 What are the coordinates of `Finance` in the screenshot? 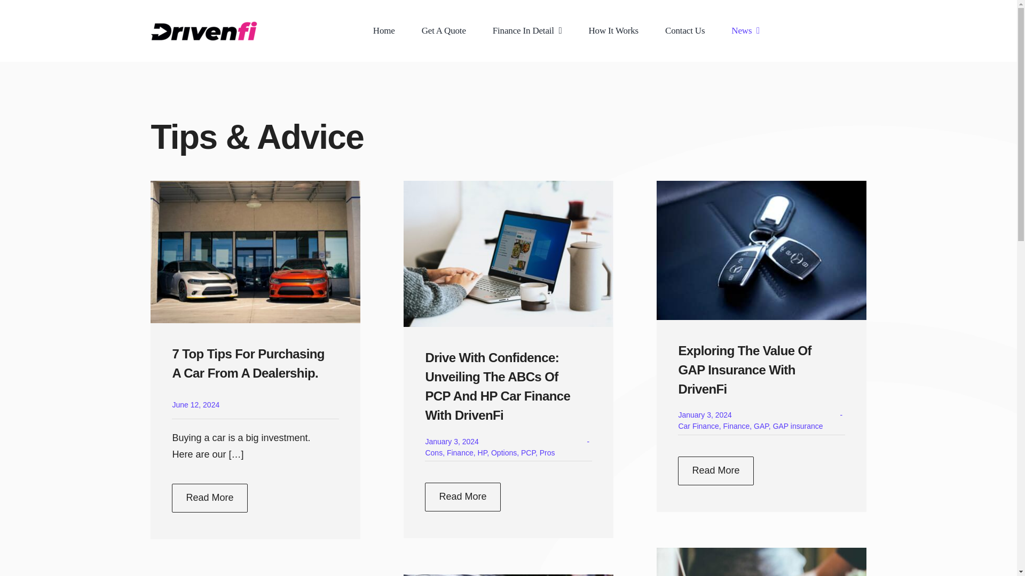 It's located at (460, 453).